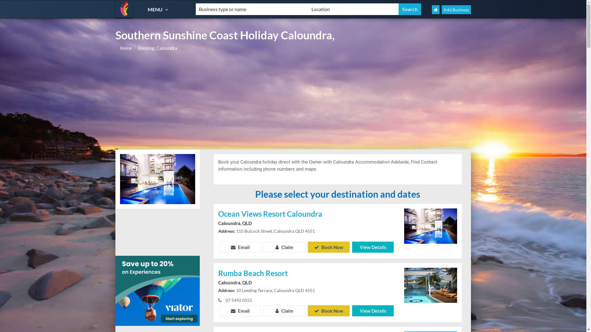  What do you see at coordinates (431, 285) in the screenshot?
I see `More info on Rumba Beach Resort` at bounding box center [431, 285].